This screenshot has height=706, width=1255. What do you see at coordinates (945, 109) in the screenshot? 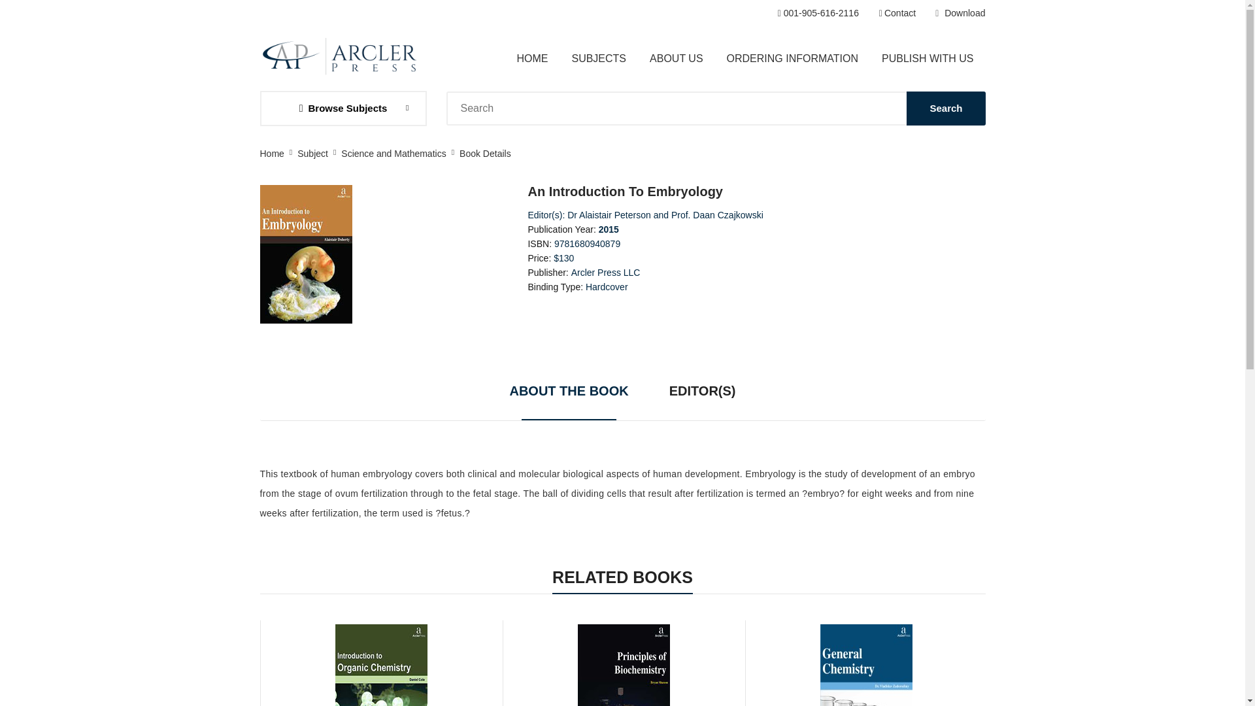
I see `Search` at bounding box center [945, 109].